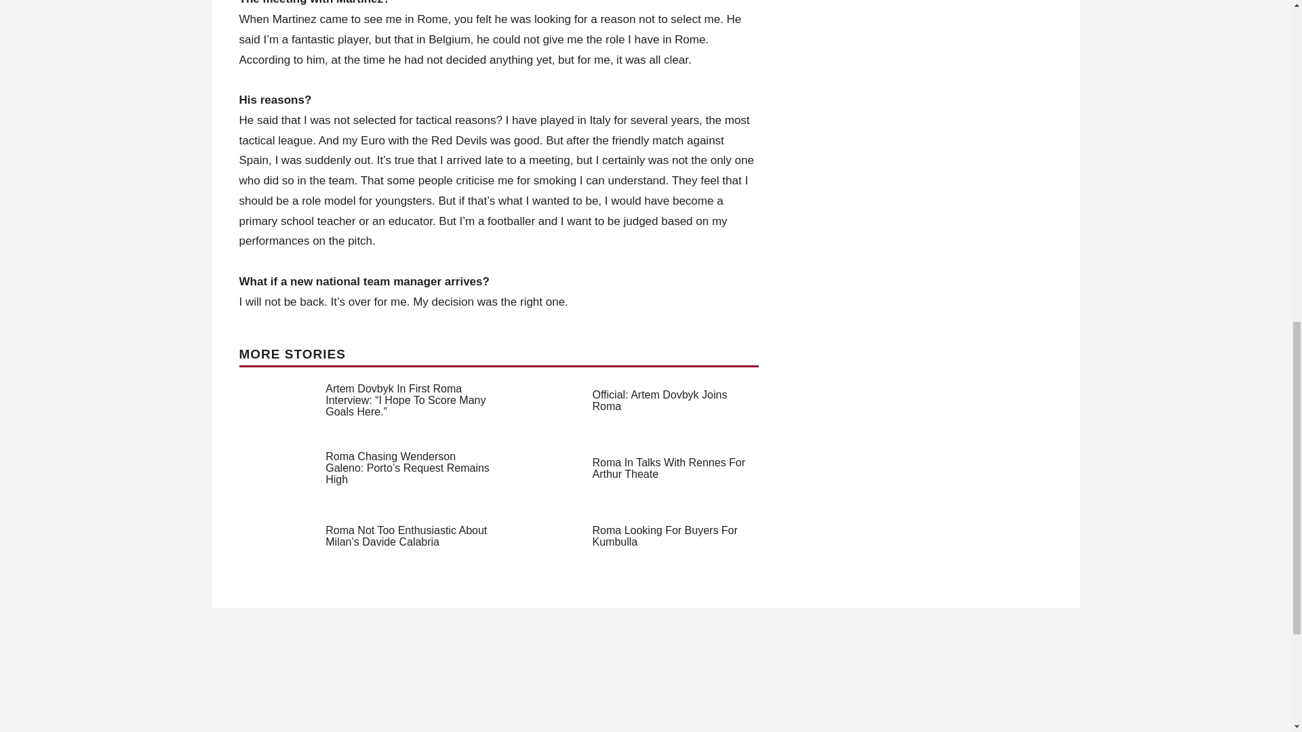 This screenshot has height=732, width=1302. Describe the element at coordinates (665, 535) in the screenshot. I see `Roma Looking For Buyers For Kumbulla` at that location.